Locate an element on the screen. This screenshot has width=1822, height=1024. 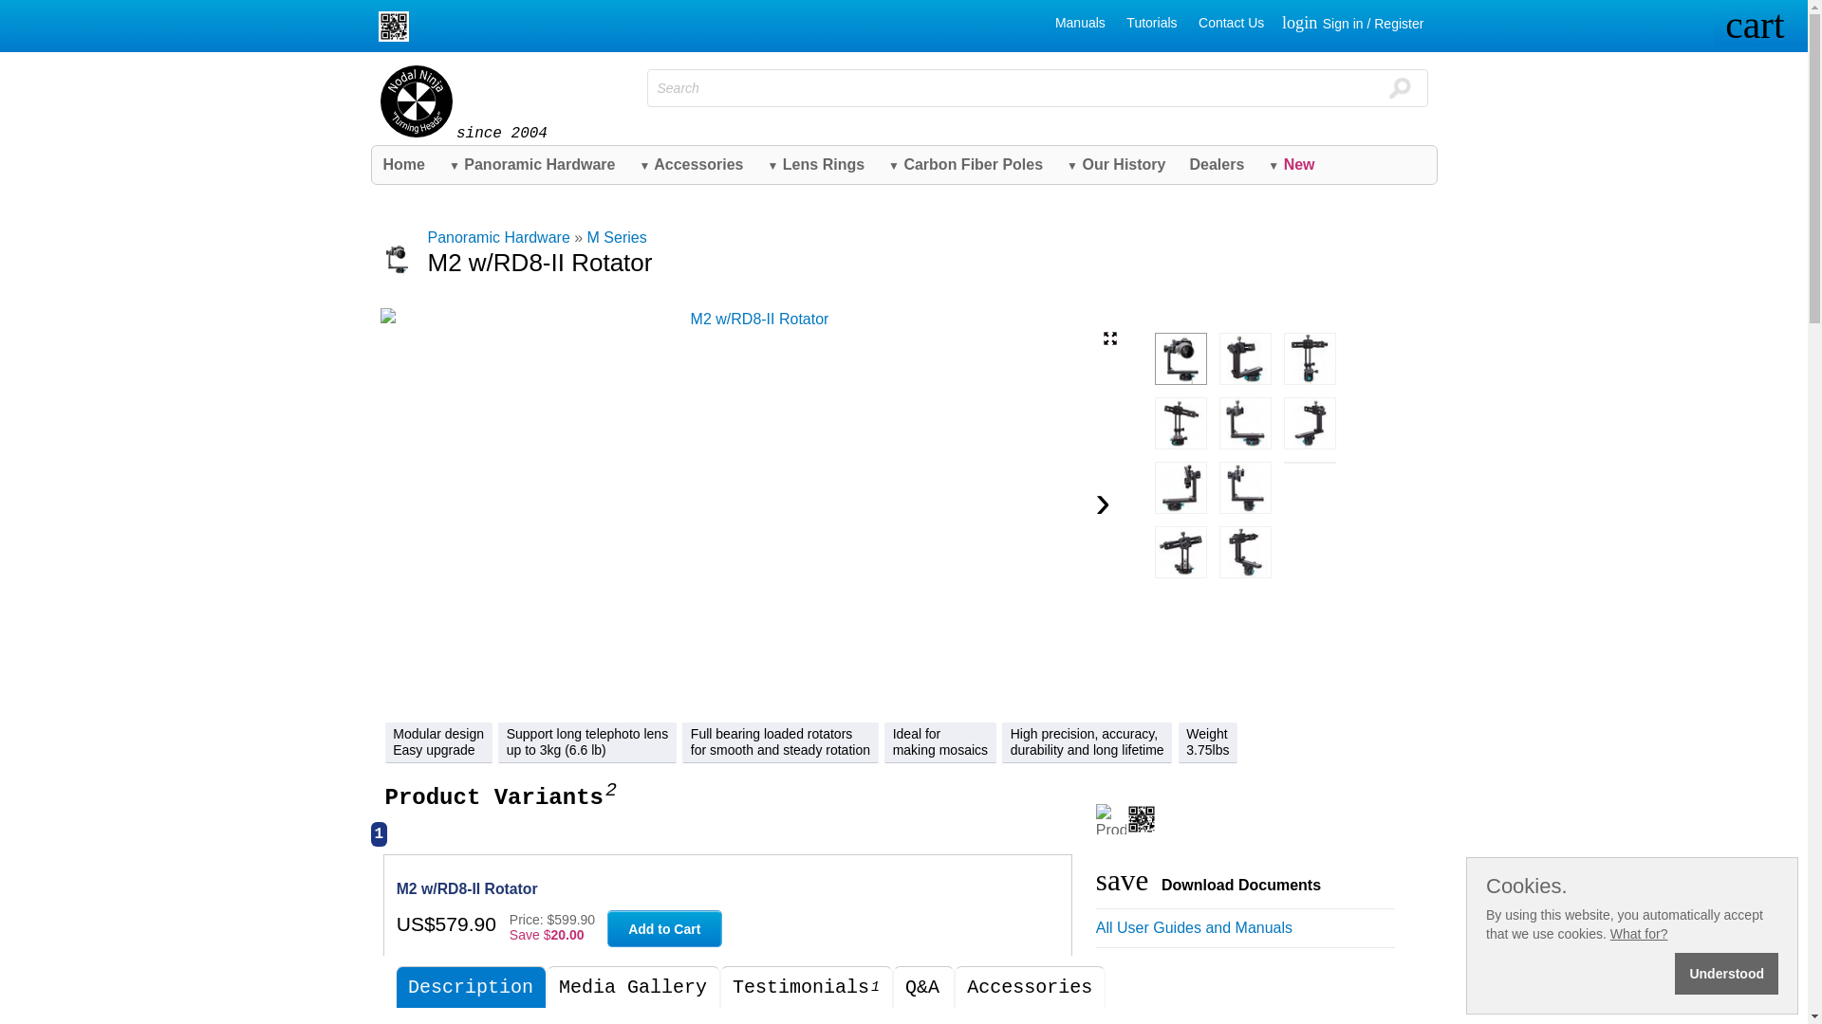
cart is located at coordinates (1761, 27).